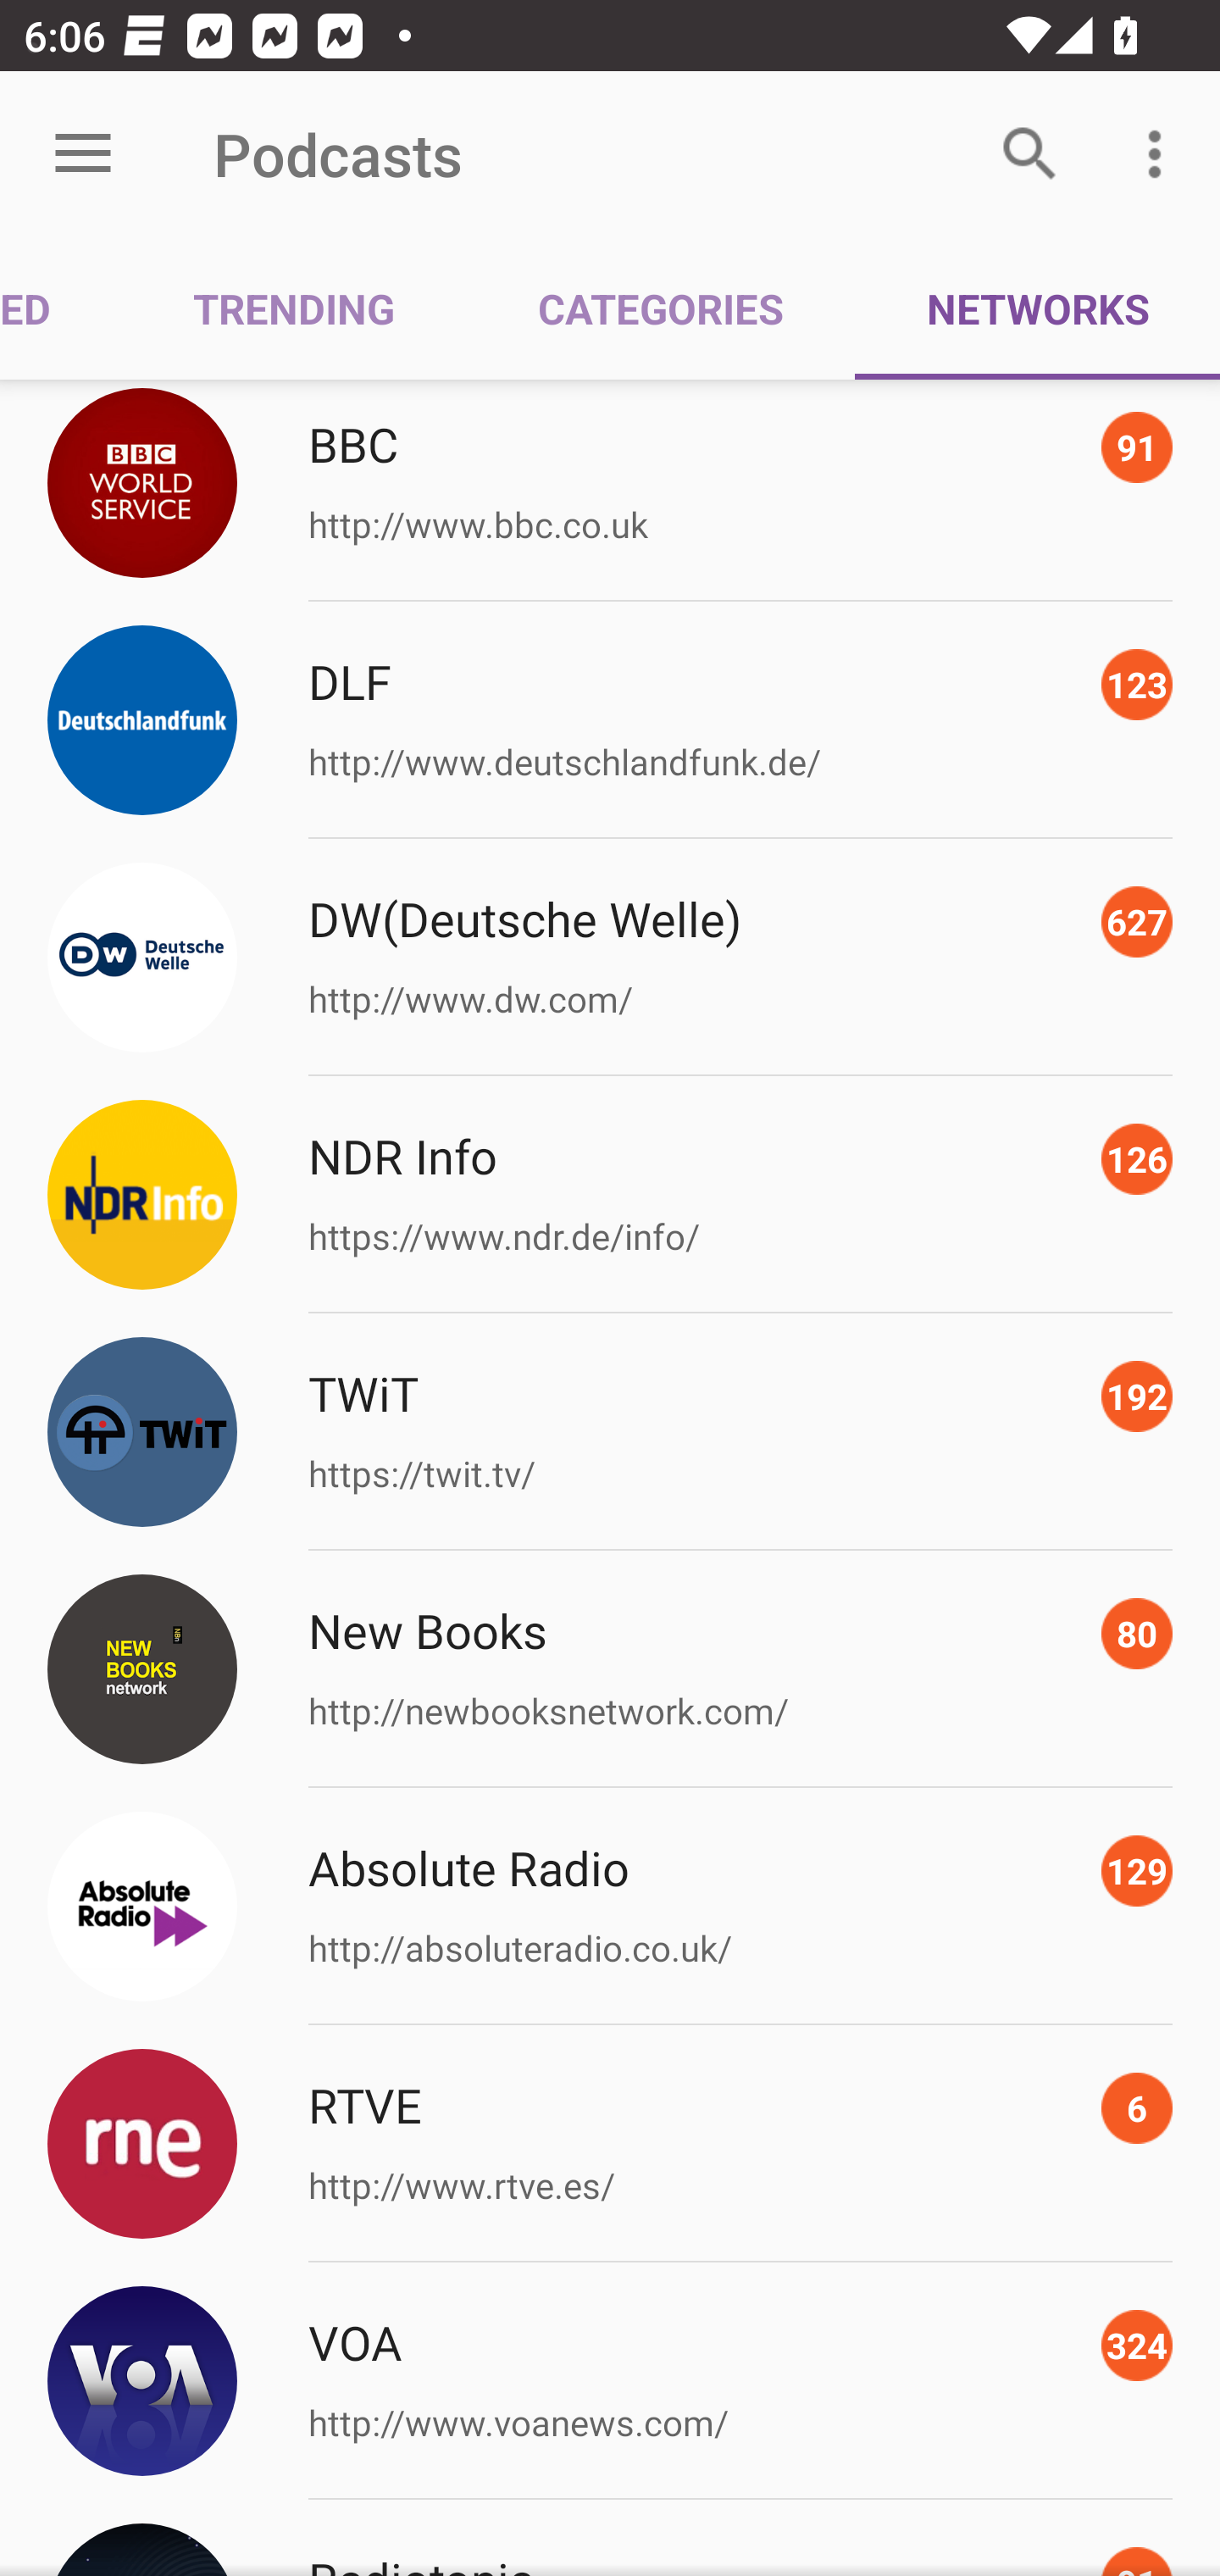 Image resolution: width=1220 pixels, height=2576 pixels. Describe the element at coordinates (294, 307) in the screenshot. I see `TRENDING` at that location.